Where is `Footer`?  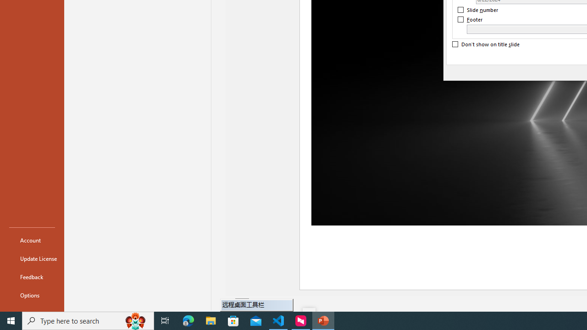
Footer is located at coordinates (471, 20).